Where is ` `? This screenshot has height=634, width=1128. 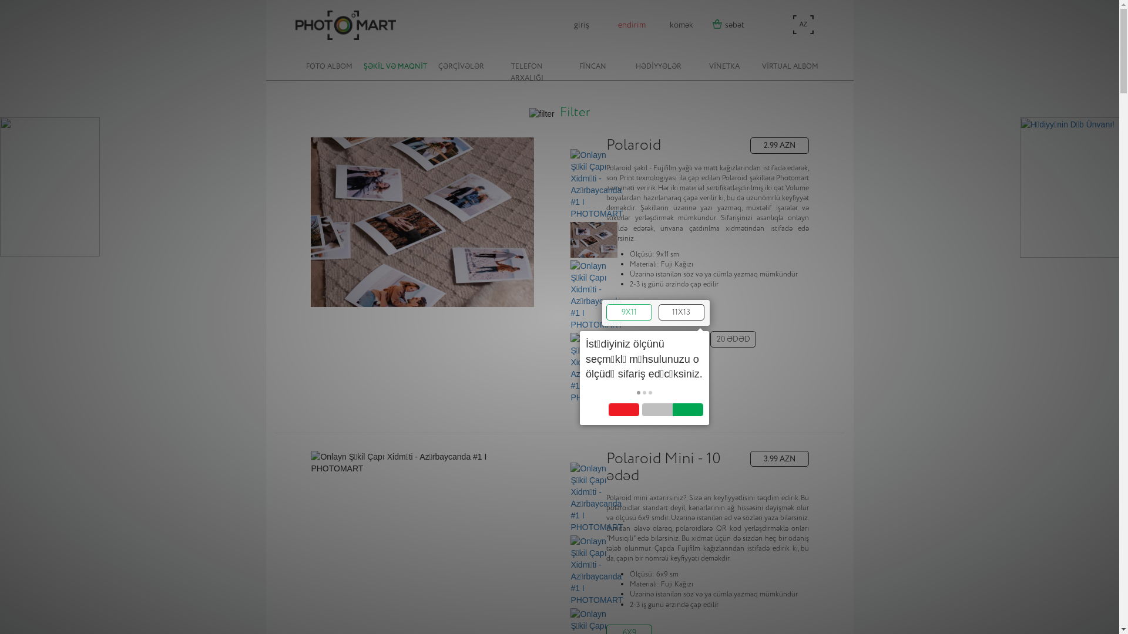   is located at coordinates (644, 393).